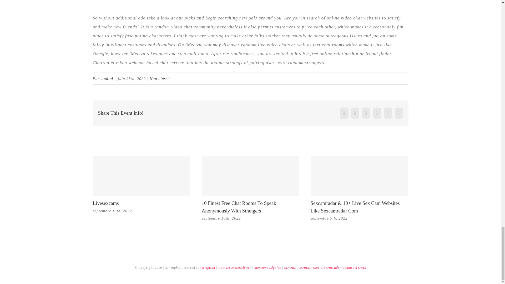 The width and height of the screenshot is (505, 284). Describe the element at coordinates (399, 113) in the screenshot. I see `Pinterest` at that location.